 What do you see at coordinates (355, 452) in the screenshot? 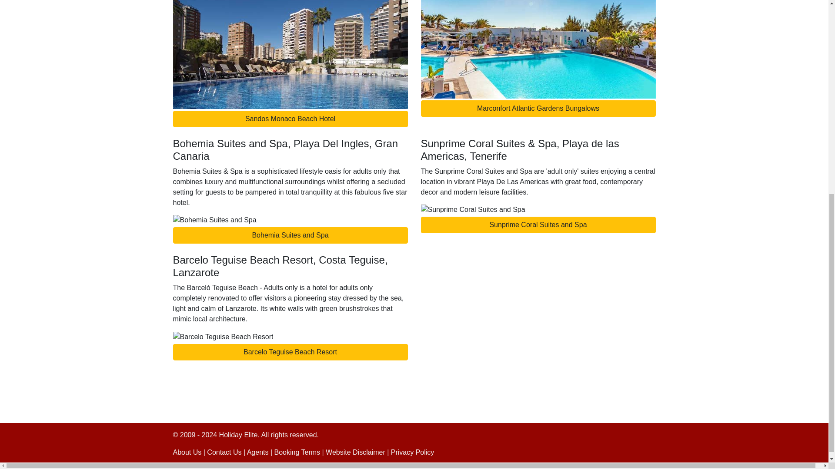
I see `Website Disclaimer` at bounding box center [355, 452].